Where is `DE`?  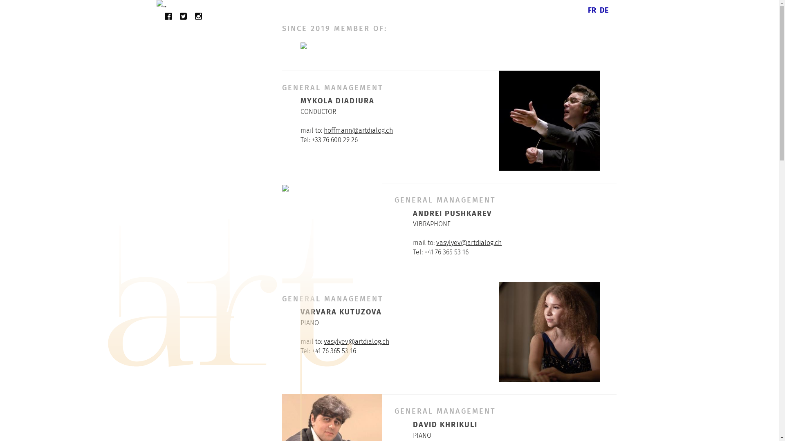 DE is located at coordinates (604, 10).